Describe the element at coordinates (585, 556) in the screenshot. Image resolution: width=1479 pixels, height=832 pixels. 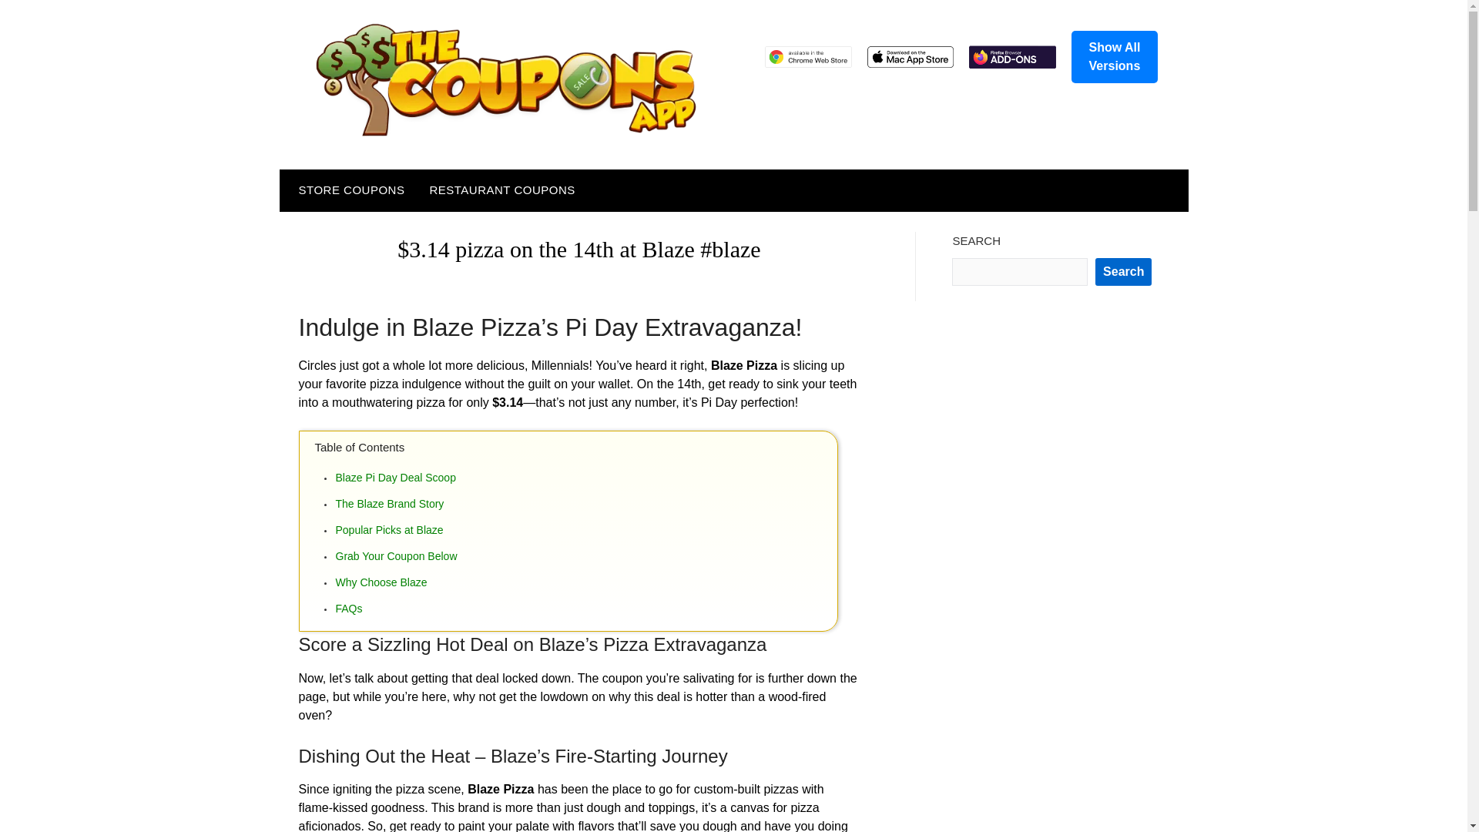
I see `Grab Your Coupon Below` at that location.